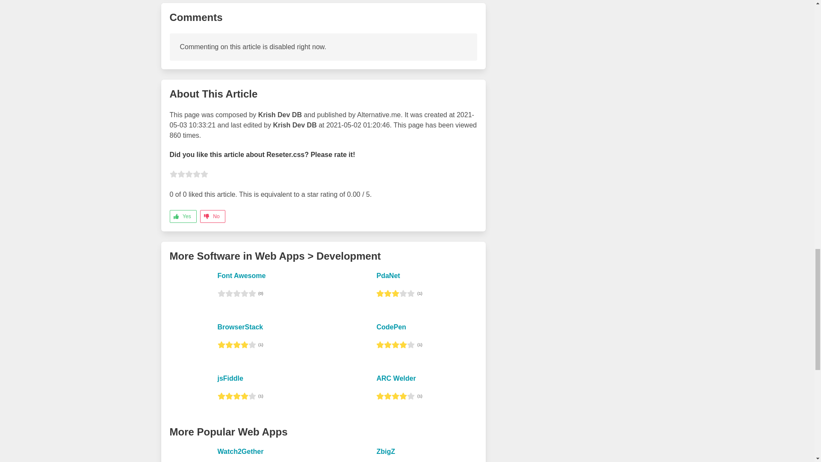 The height and width of the screenshot is (462, 821). What do you see at coordinates (385, 451) in the screenshot?
I see `ZbigZ` at bounding box center [385, 451].